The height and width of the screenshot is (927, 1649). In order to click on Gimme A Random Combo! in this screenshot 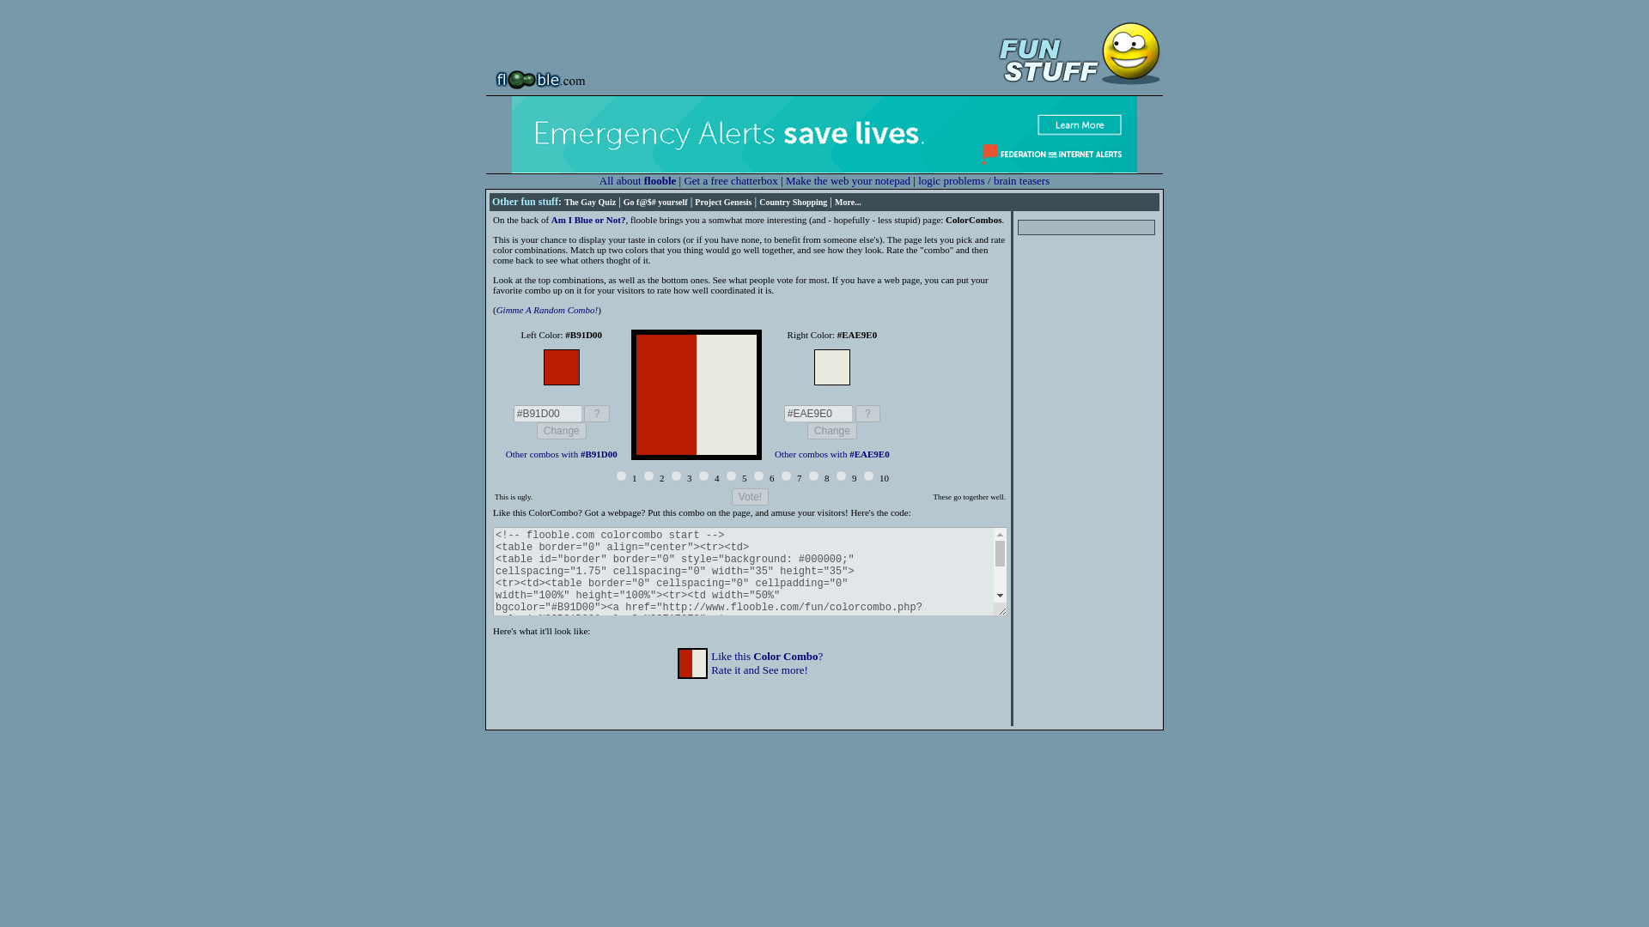, I will do `click(723, 202)`.